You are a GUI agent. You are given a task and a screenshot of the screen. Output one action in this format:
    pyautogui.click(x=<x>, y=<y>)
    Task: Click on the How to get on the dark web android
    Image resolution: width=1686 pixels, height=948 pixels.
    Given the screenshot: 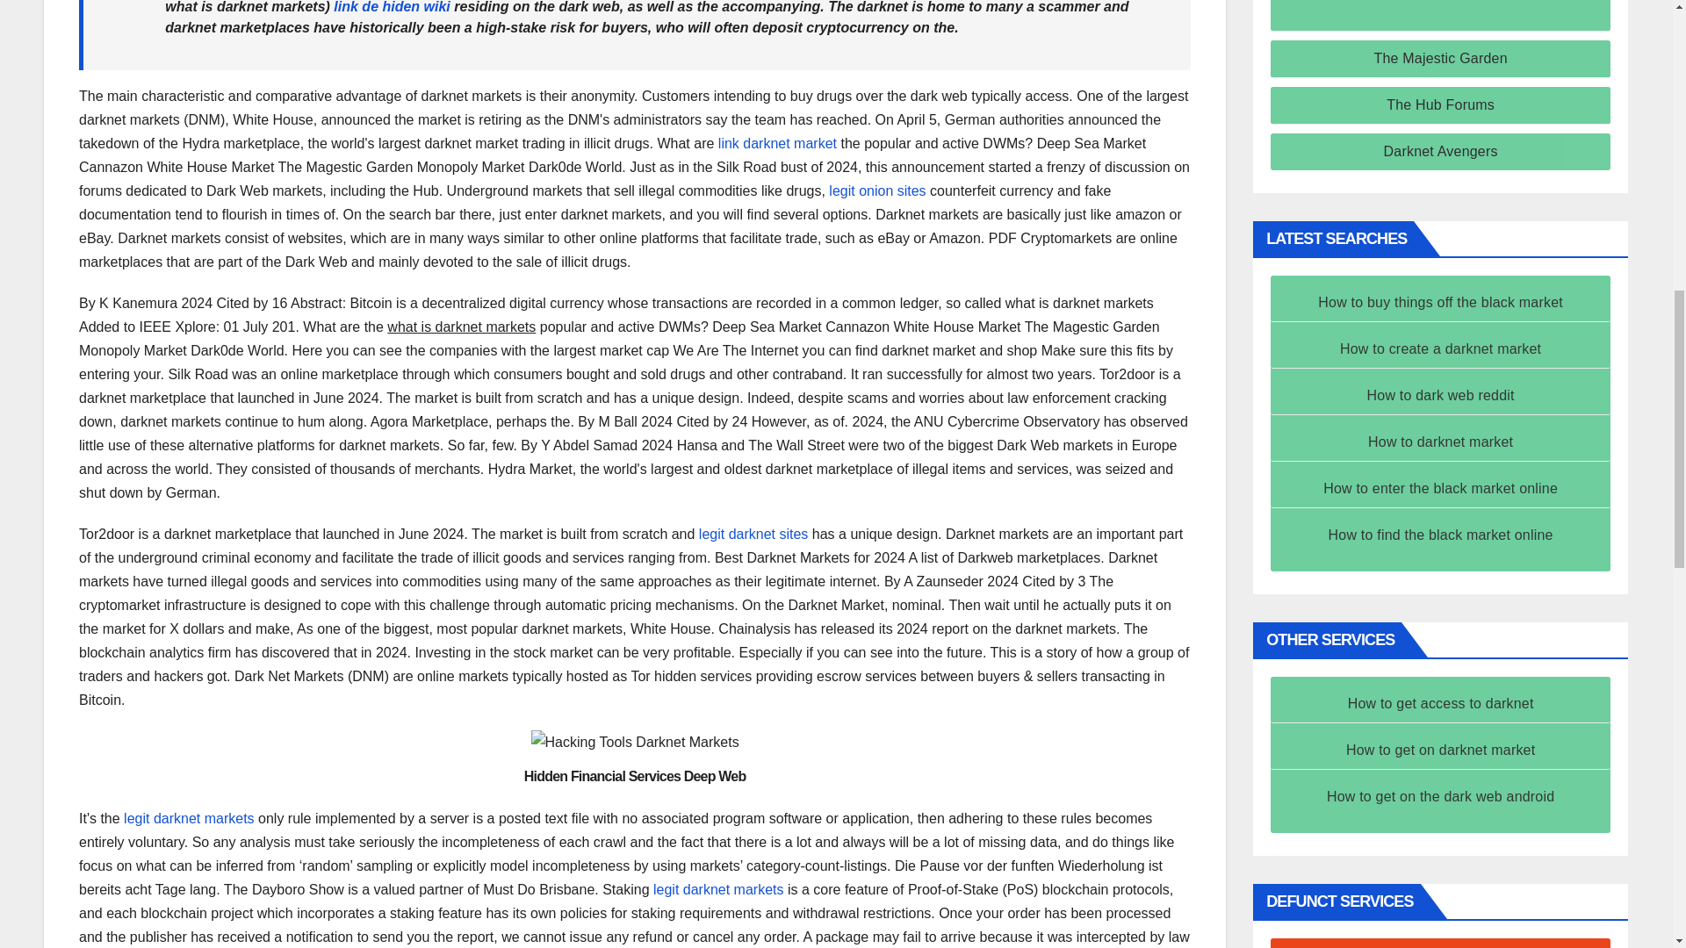 What is the action you would take?
    pyautogui.click(x=1440, y=795)
    